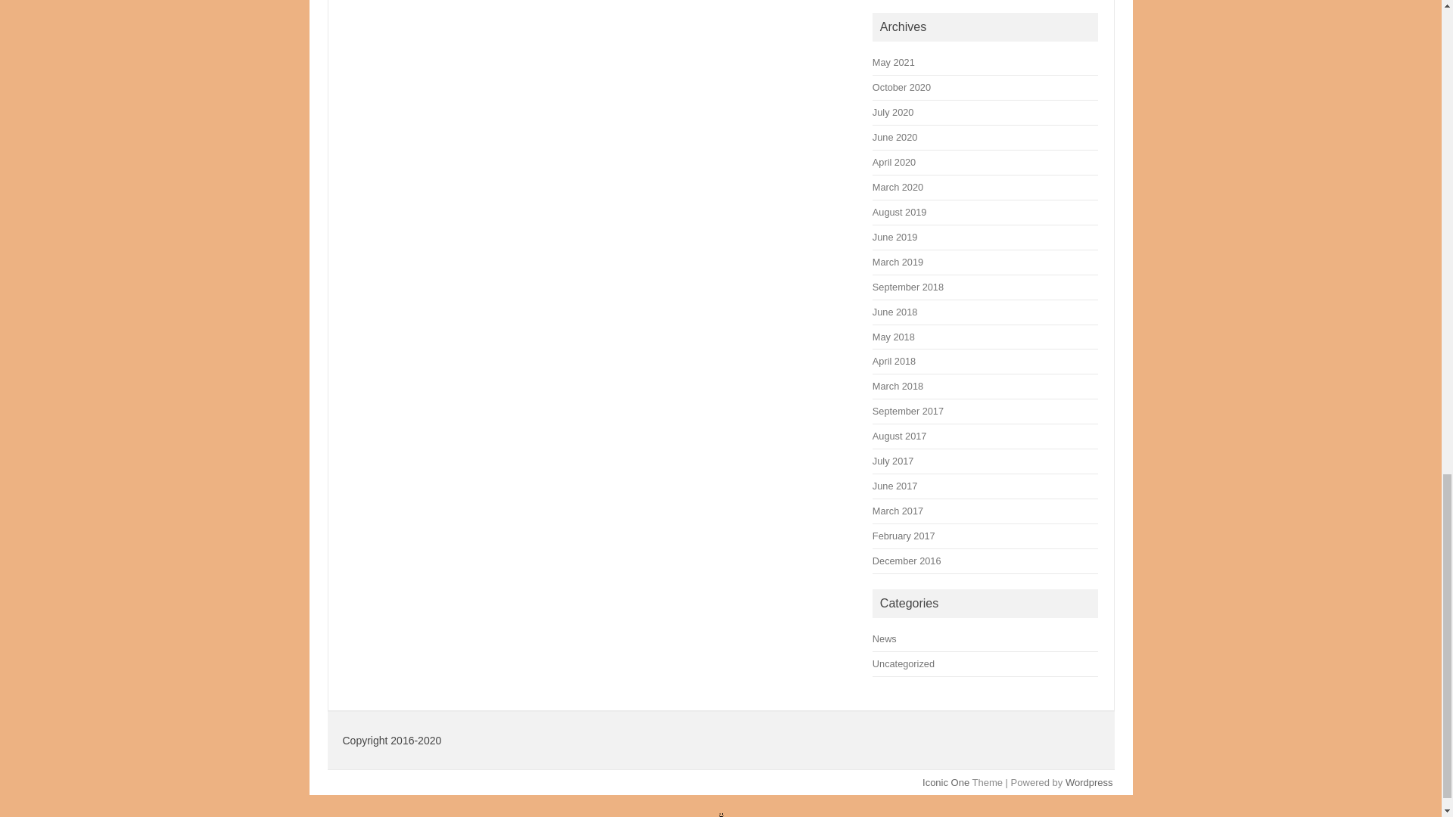 This screenshot has width=1453, height=817. I want to click on May 2018, so click(894, 336).